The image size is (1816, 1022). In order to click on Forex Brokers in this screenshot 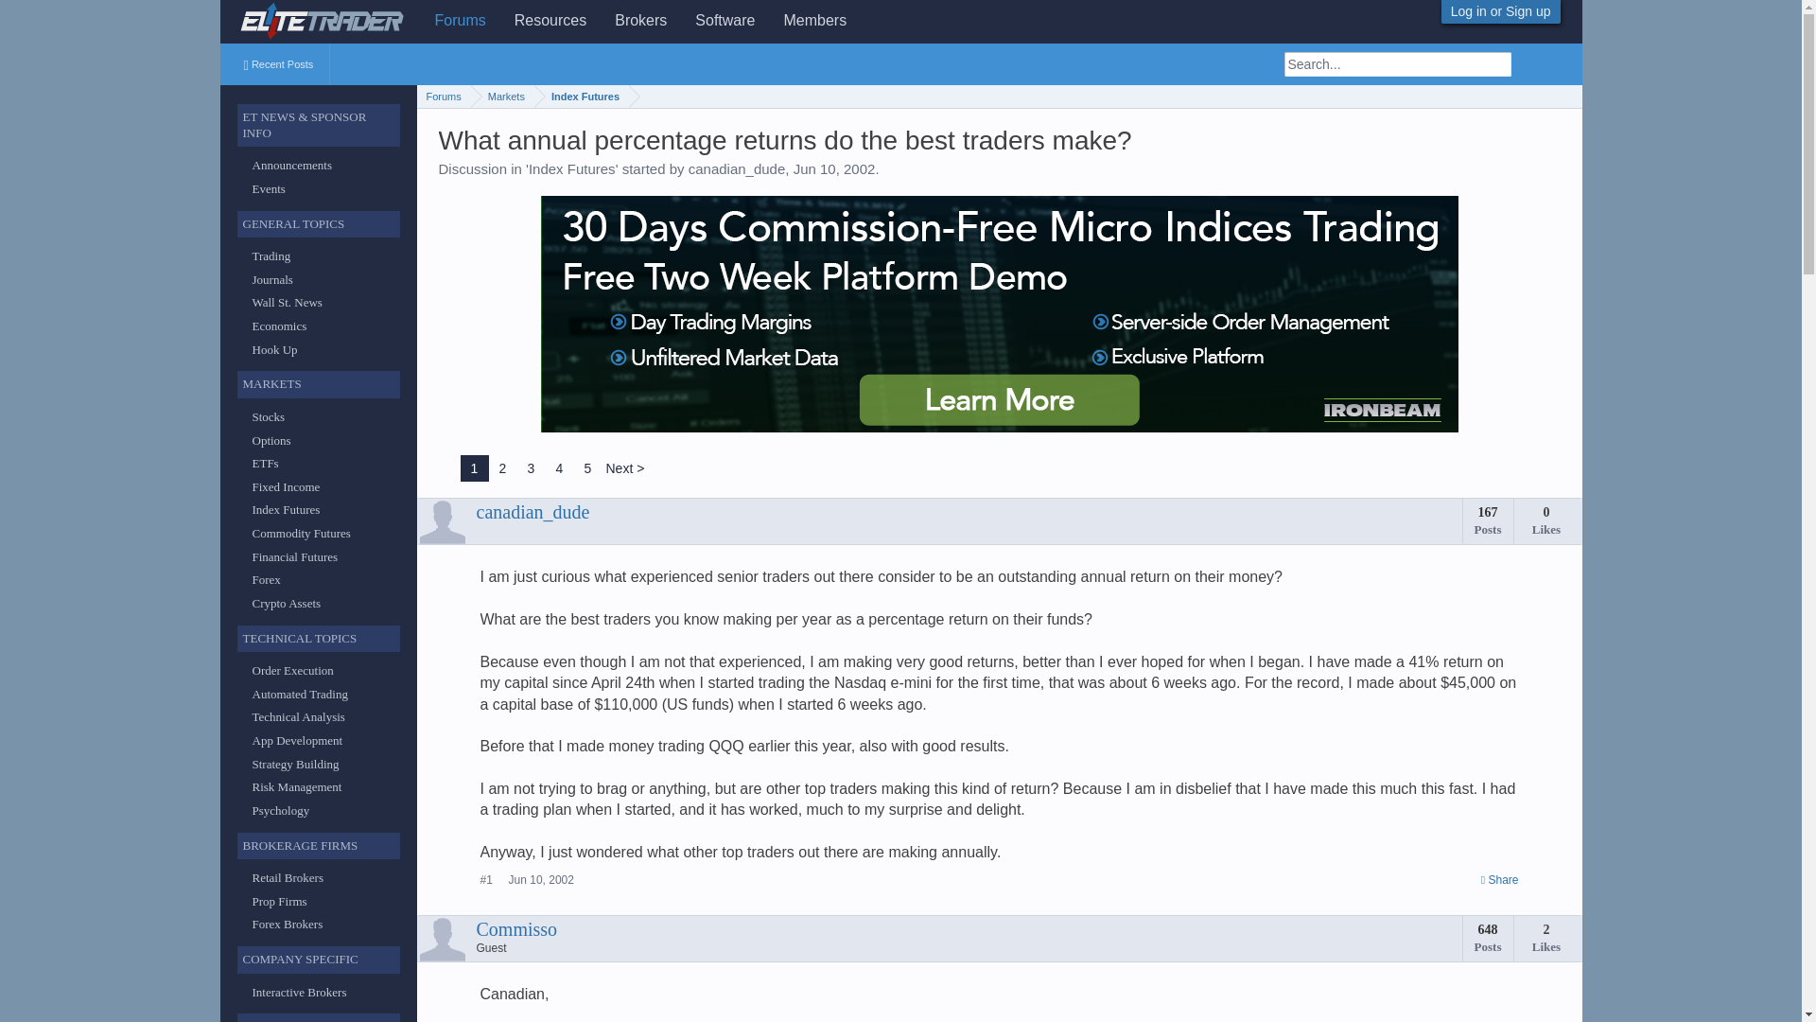, I will do `click(288, 924)`.